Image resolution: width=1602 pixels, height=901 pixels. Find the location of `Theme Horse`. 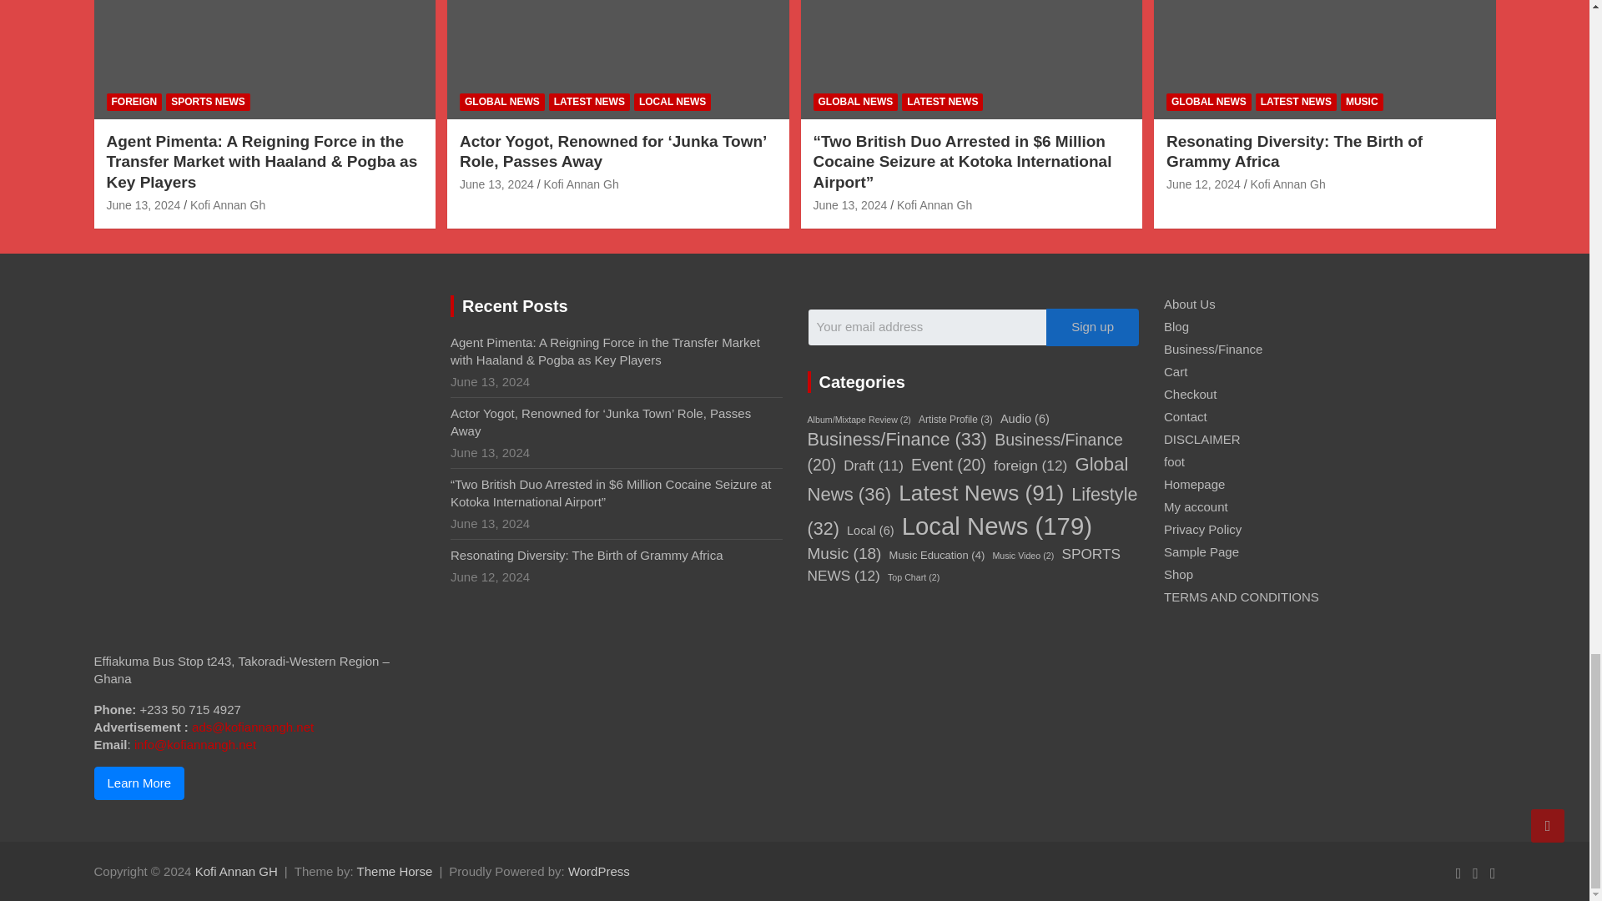

Theme Horse is located at coordinates (395, 871).